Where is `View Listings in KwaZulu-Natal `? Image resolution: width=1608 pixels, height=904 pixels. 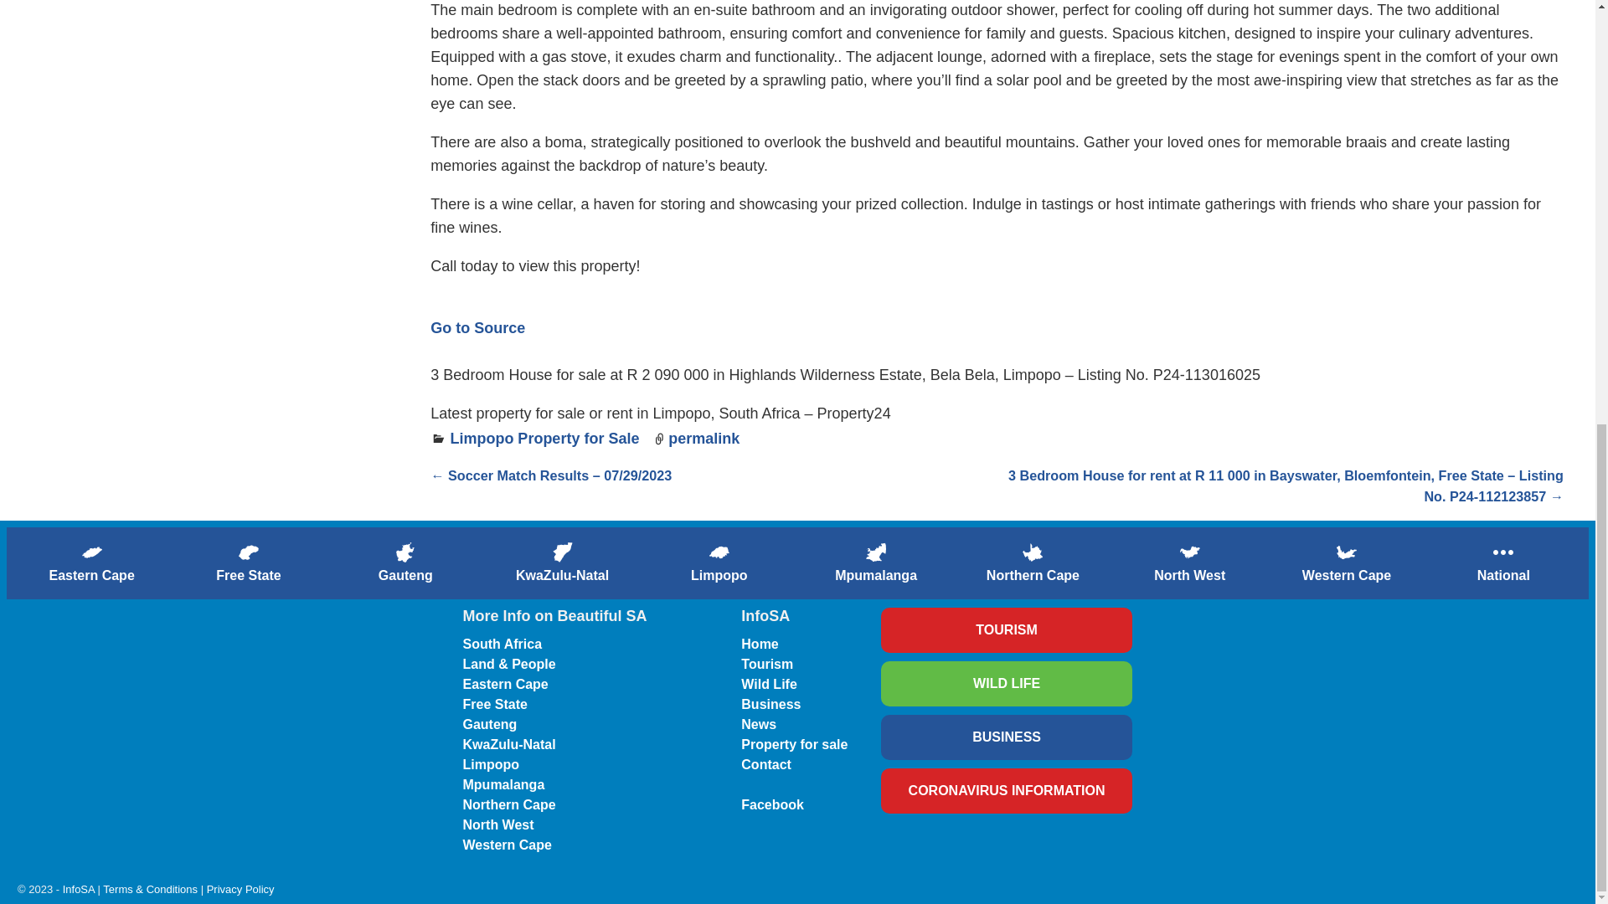 View Listings in KwaZulu-Natal  is located at coordinates (563, 552).